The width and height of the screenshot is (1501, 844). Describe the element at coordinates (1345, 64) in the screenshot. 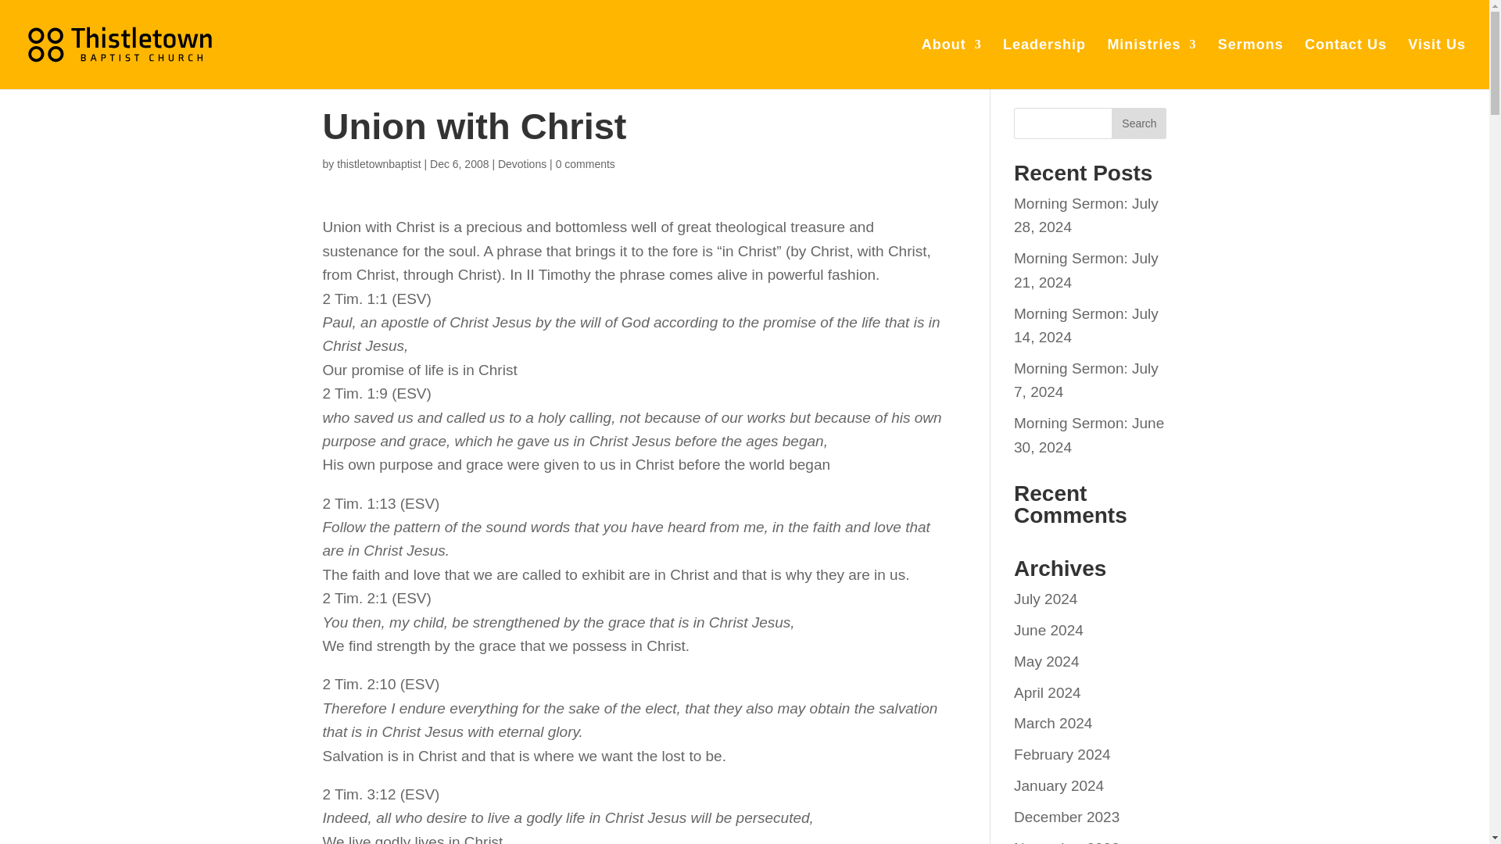

I see `Contact Us` at that location.